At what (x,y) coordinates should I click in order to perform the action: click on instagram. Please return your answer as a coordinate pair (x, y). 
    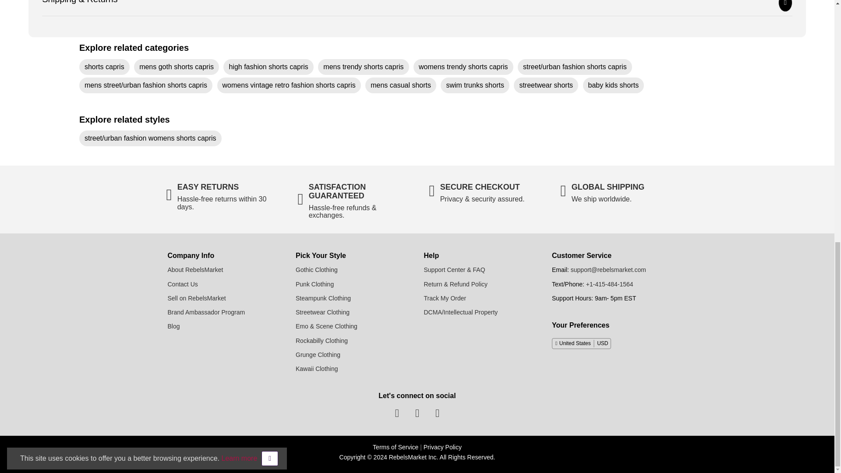
    Looking at the image, I should click on (437, 413).